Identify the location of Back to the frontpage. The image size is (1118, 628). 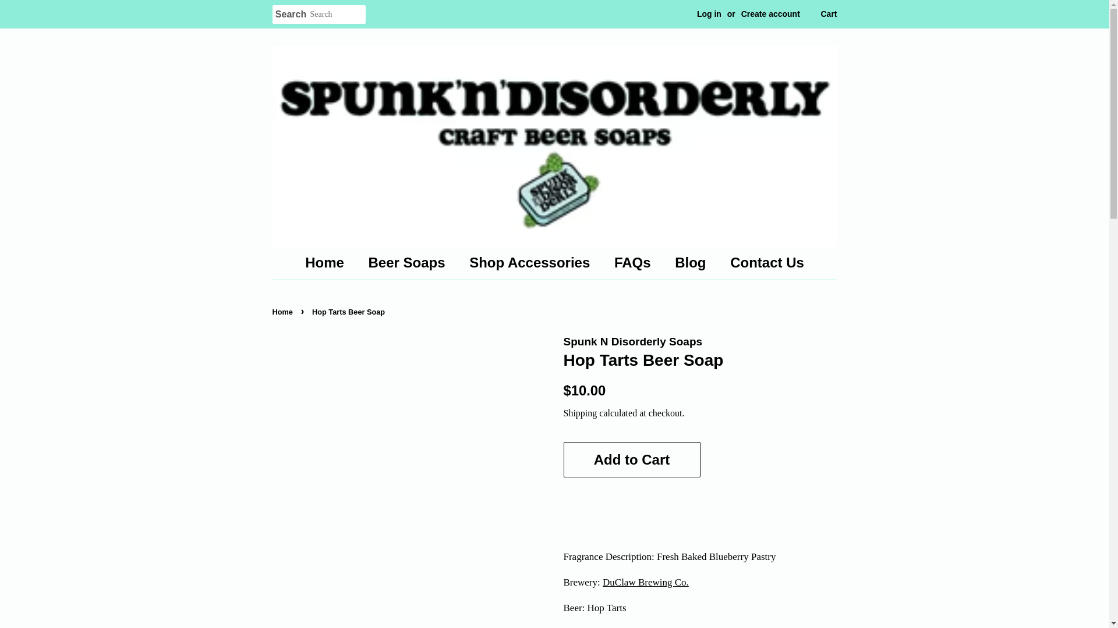
(284, 312).